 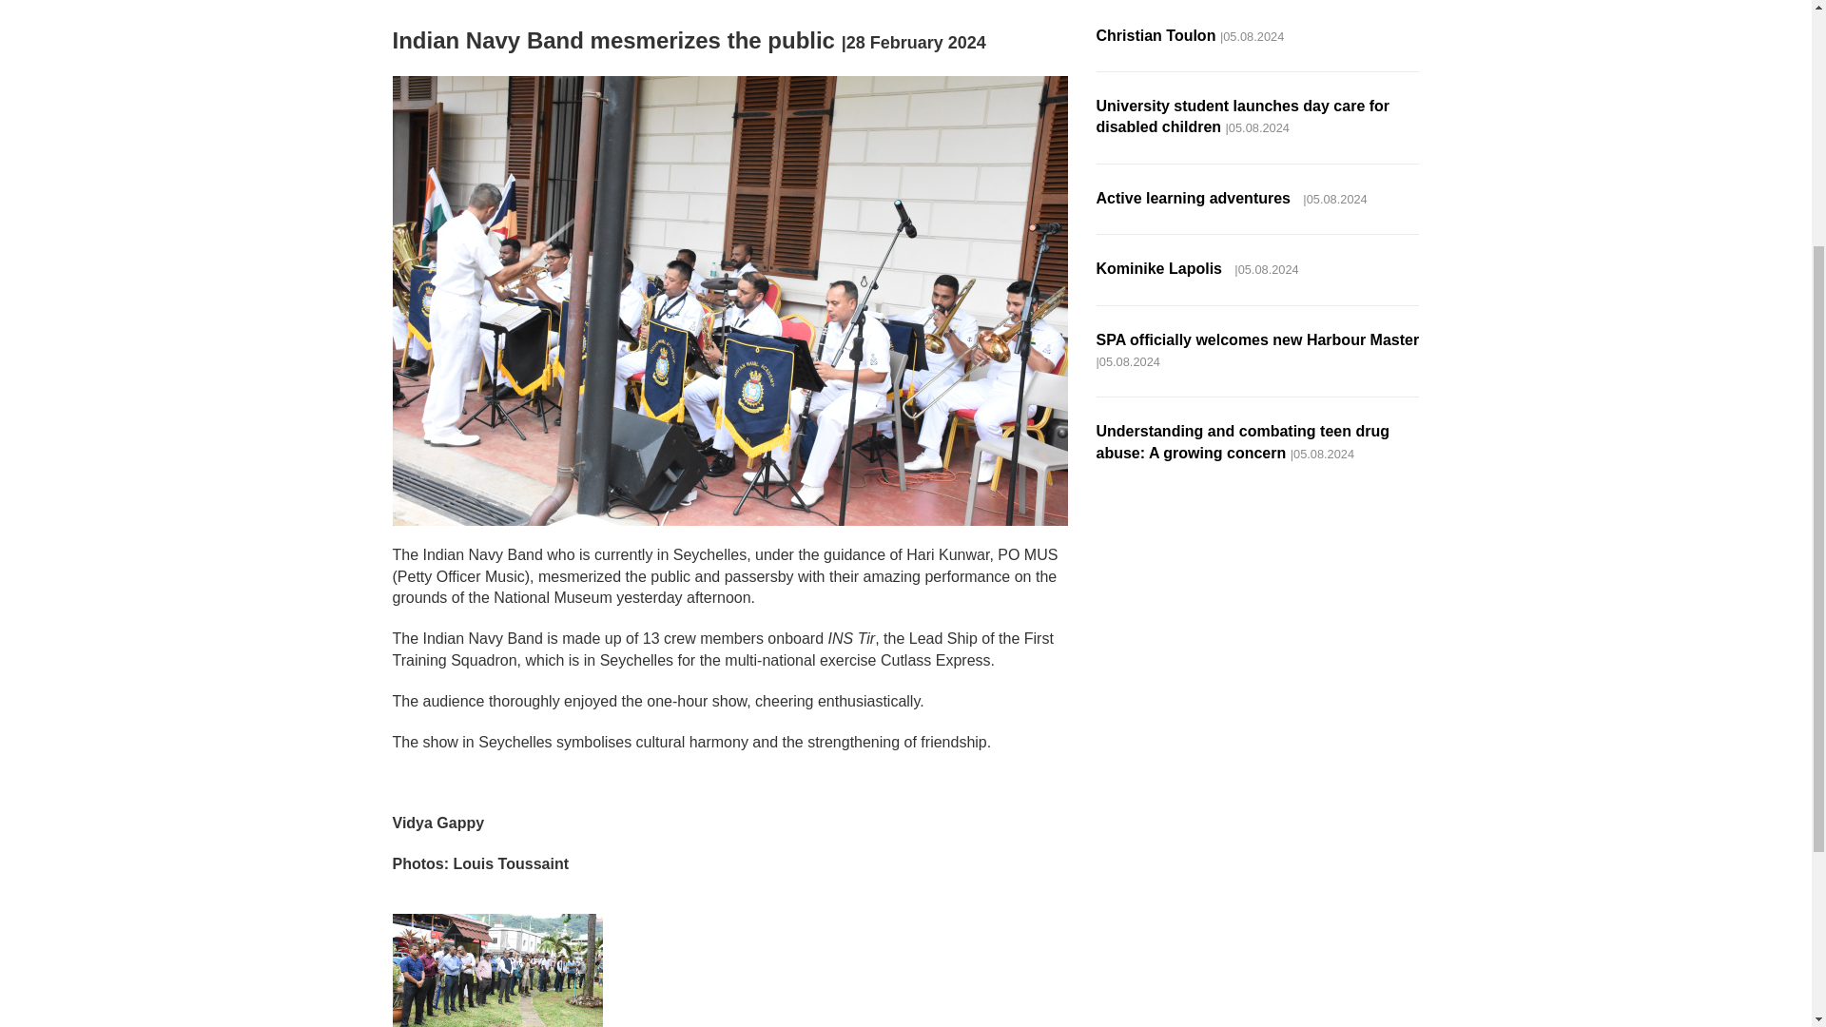 I want to click on SPA officially welcomes new Harbour Master, so click(x=1257, y=339).